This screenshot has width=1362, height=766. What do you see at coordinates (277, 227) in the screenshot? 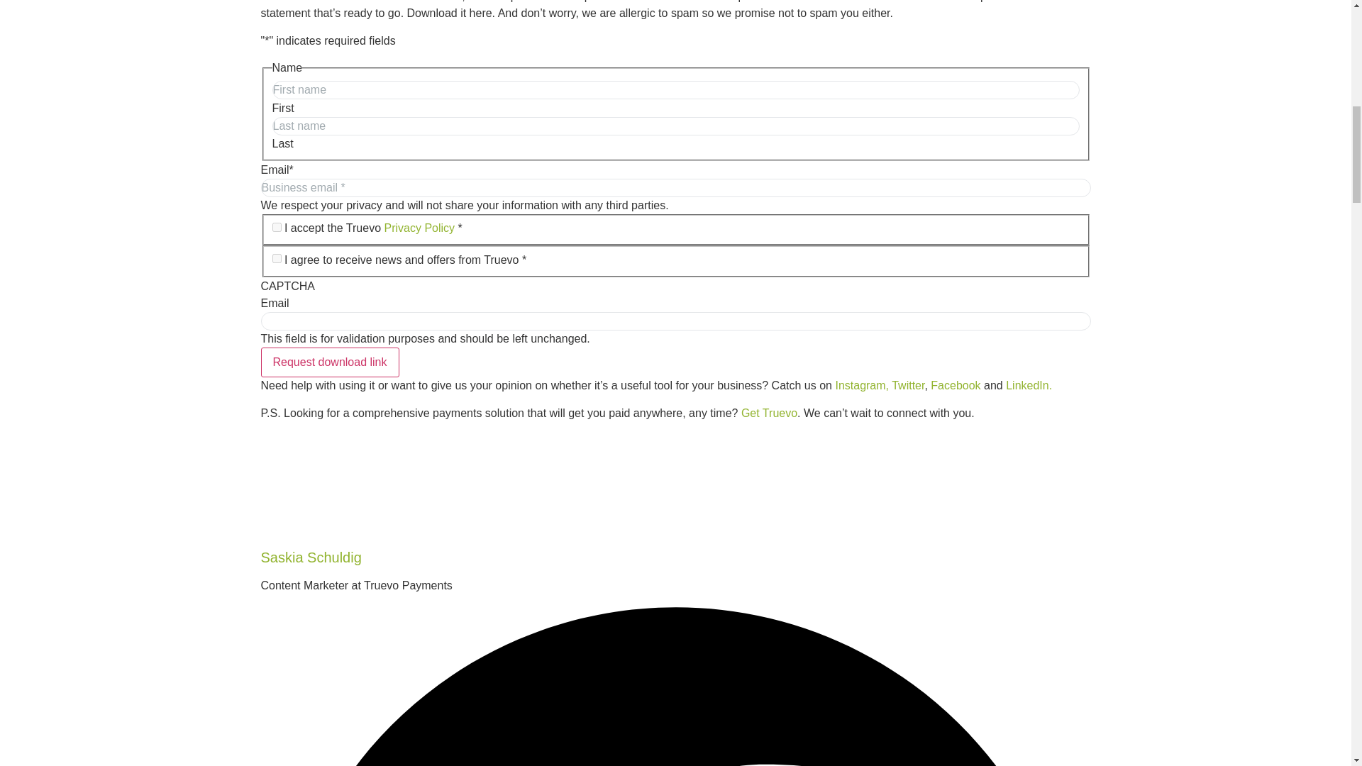
I see `1` at bounding box center [277, 227].